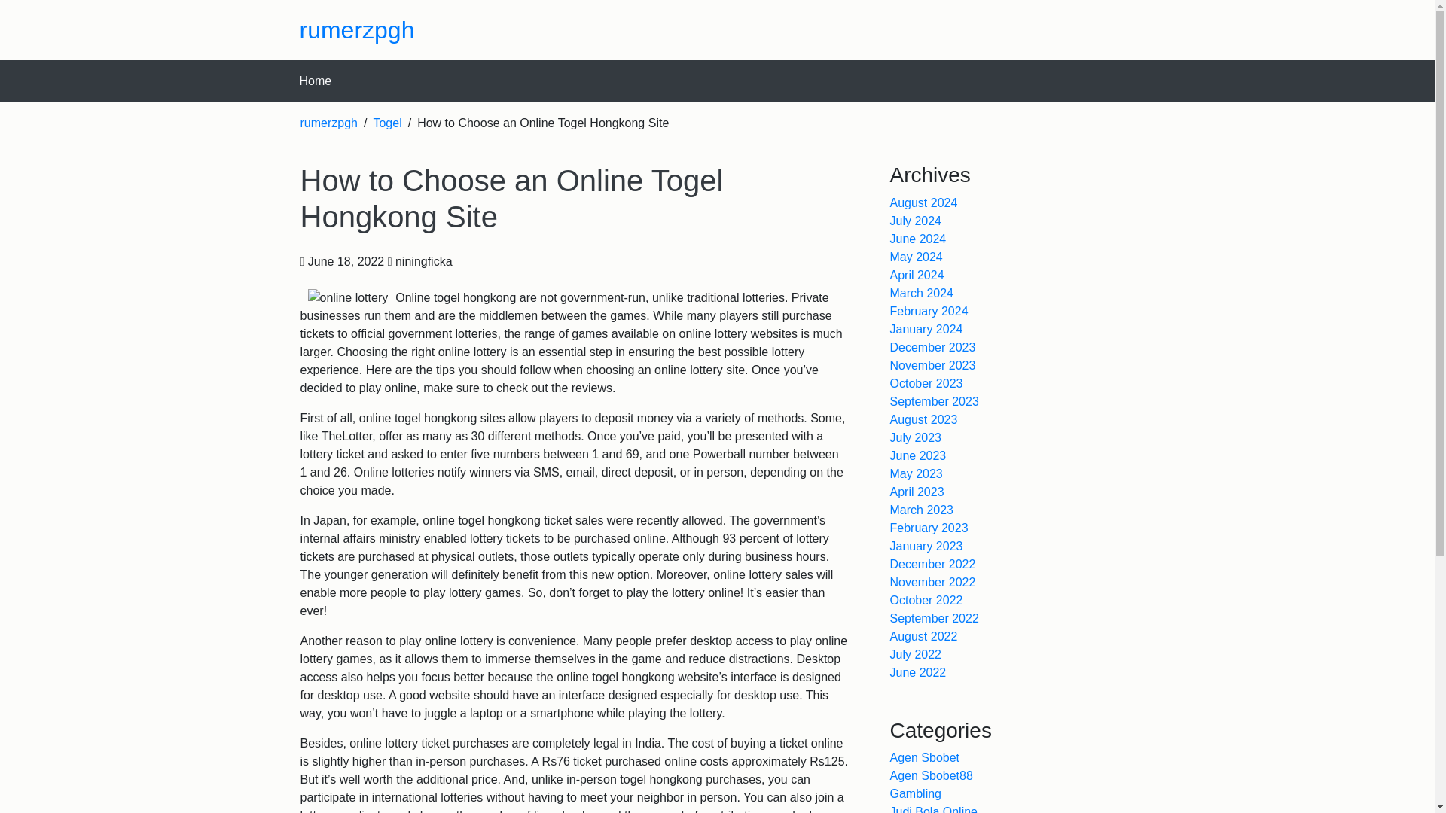 This screenshot has width=1446, height=813. Describe the element at coordinates (926, 547) in the screenshot. I see `January 2023` at that location.